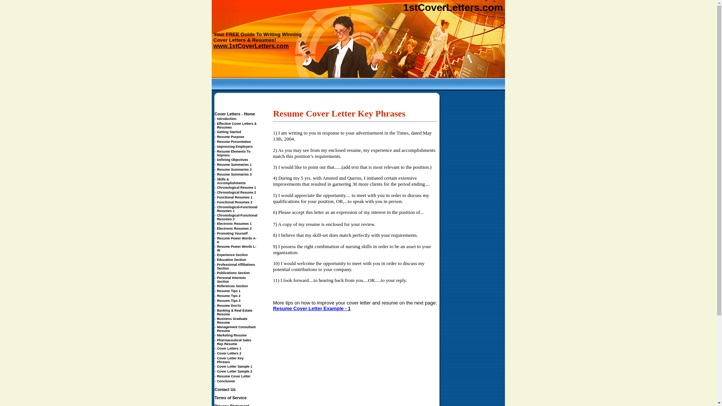 This screenshot has width=722, height=406. What do you see at coordinates (235, 366) in the screenshot?
I see `Cover Letter Sample 1` at bounding box center [235, 366].